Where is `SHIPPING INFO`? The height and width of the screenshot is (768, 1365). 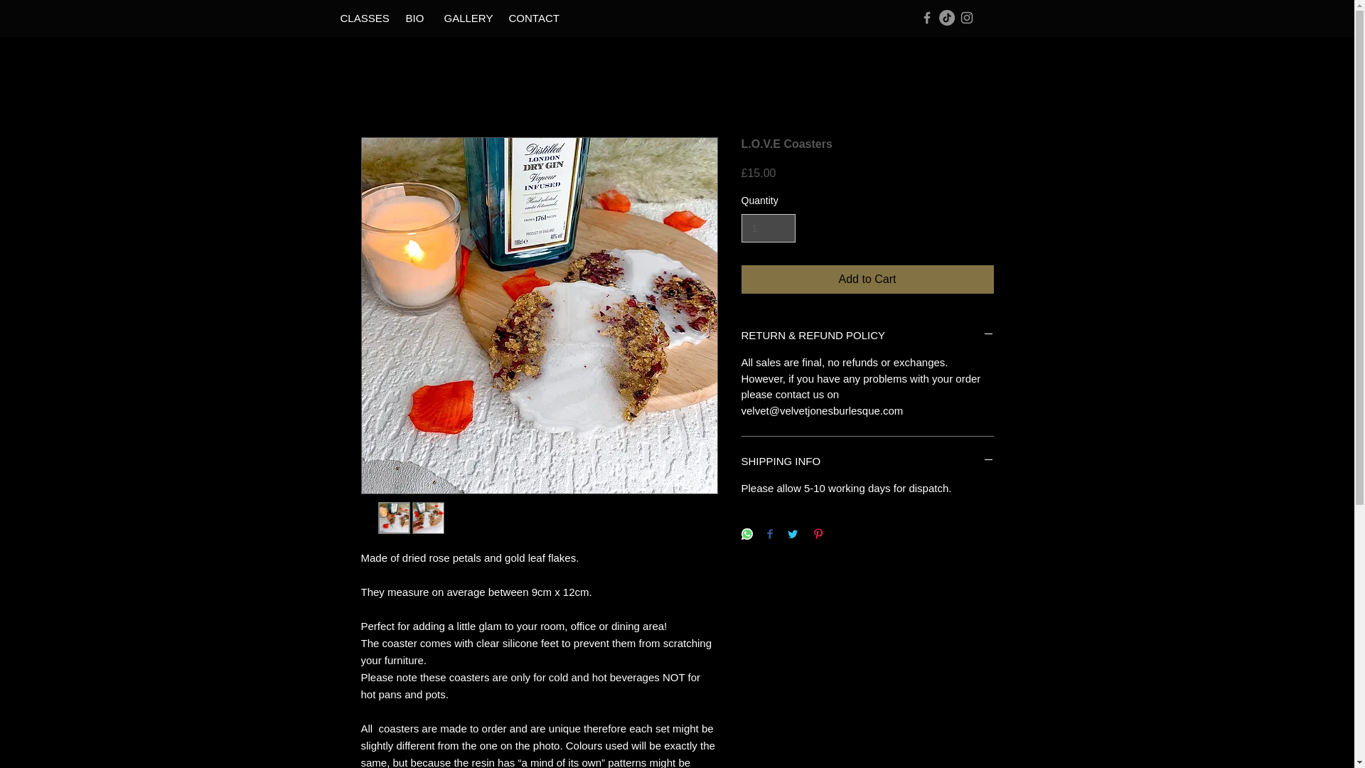 SHIPPING INFO is located at coordinates (867, 461).